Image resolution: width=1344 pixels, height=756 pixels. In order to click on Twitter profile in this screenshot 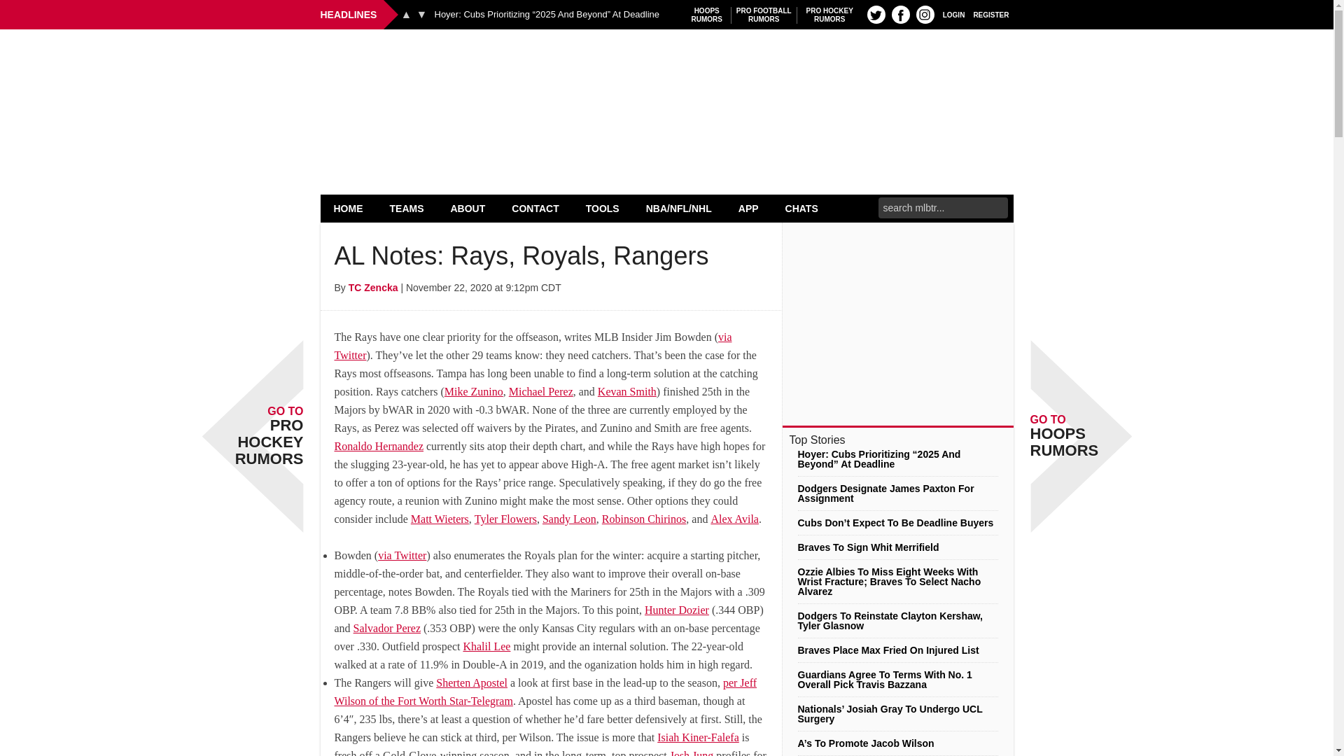, I will do `click(953, 14)`.